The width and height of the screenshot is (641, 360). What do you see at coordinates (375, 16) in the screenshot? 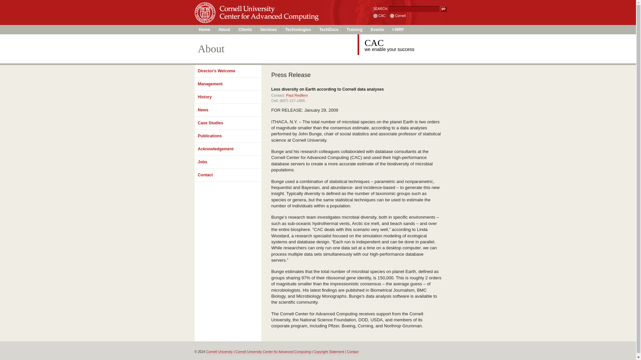
I see `www.cac.cornell.edu` at bounding box center [375, 16].